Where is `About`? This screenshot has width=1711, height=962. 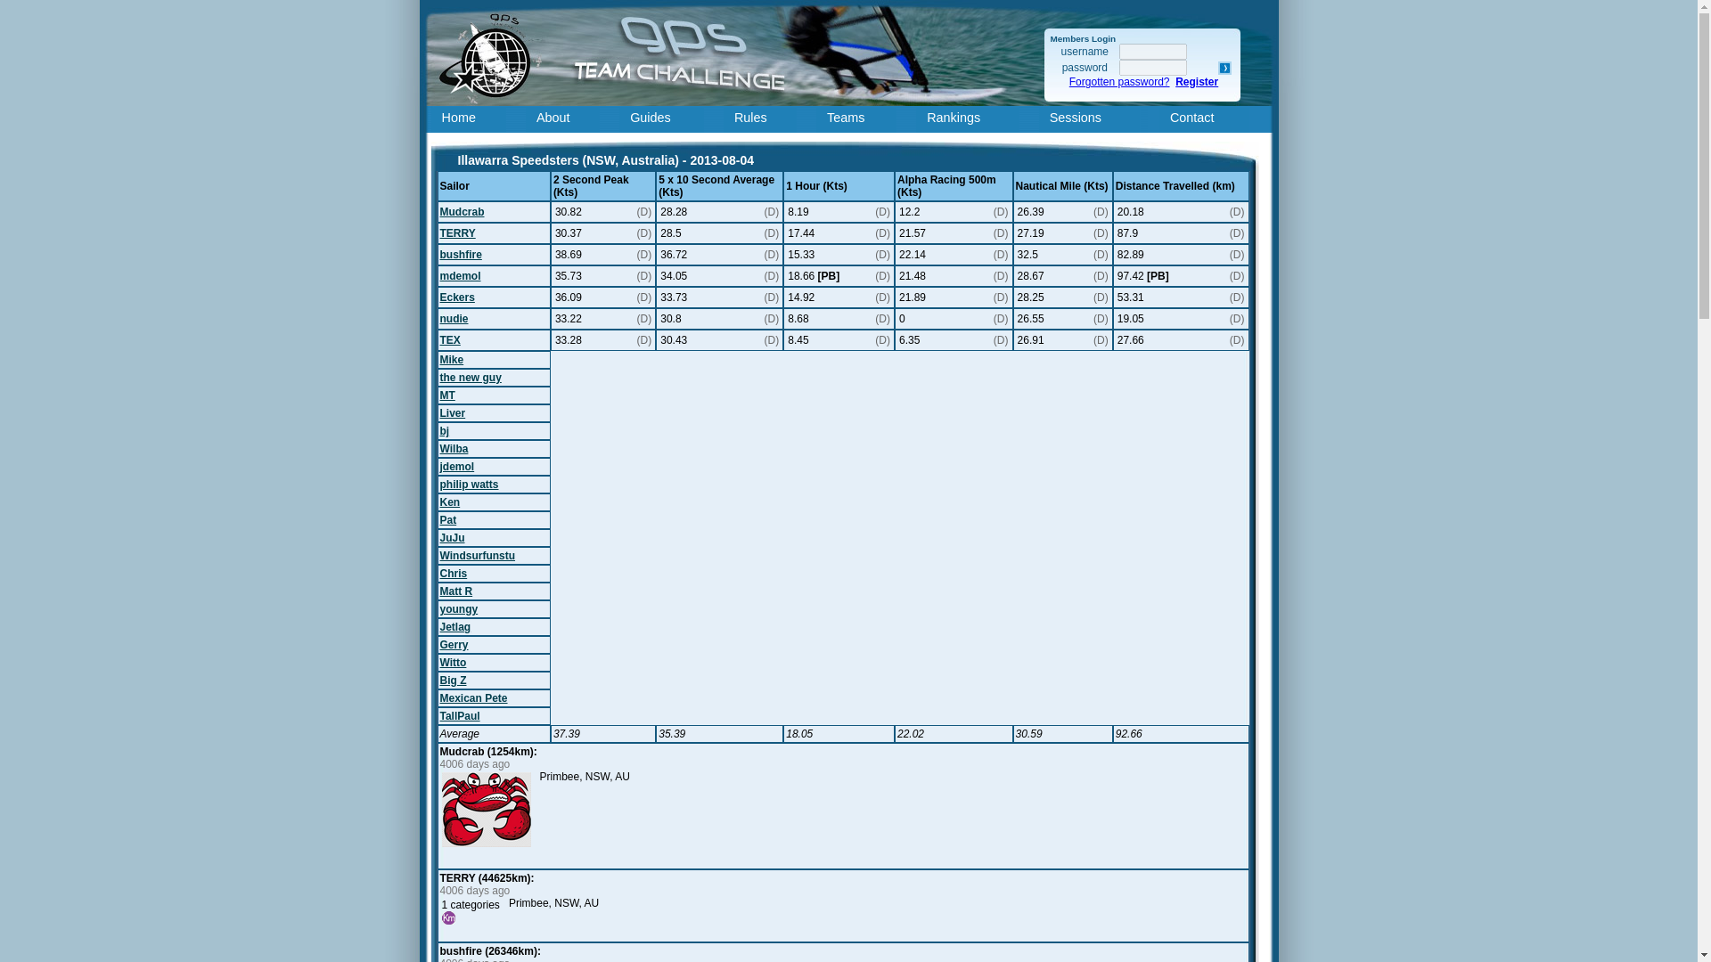
About is located at coordinates (567, 119).